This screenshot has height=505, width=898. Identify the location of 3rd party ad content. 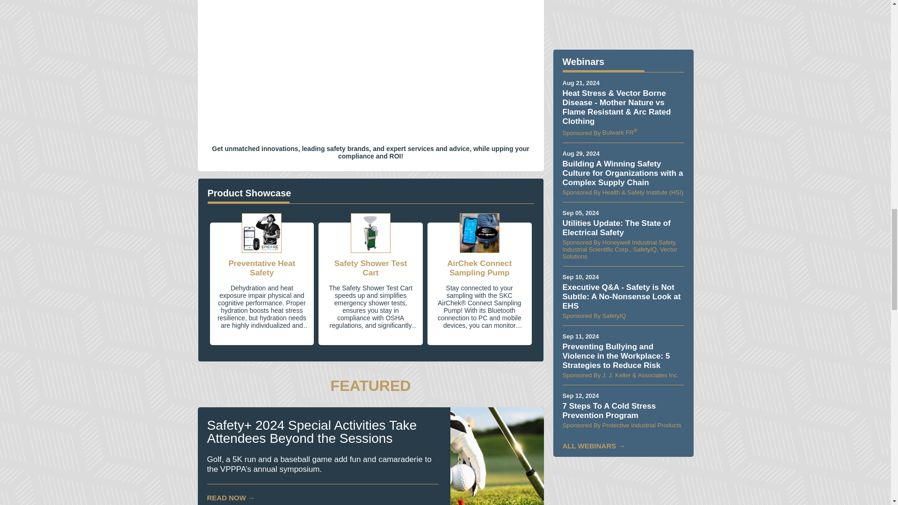
(623, 20).